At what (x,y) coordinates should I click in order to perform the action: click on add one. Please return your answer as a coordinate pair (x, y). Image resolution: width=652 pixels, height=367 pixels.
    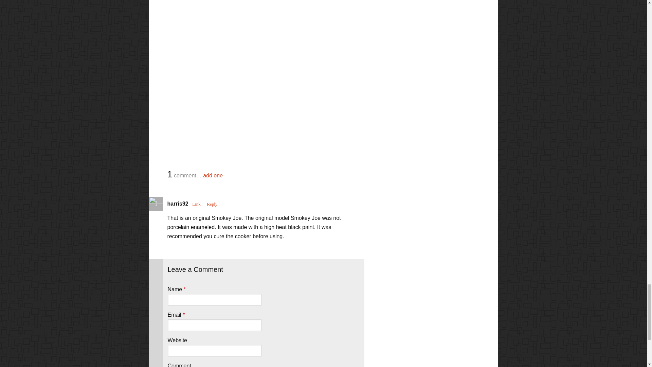
    Looking at the image, I should click on (213, 175).